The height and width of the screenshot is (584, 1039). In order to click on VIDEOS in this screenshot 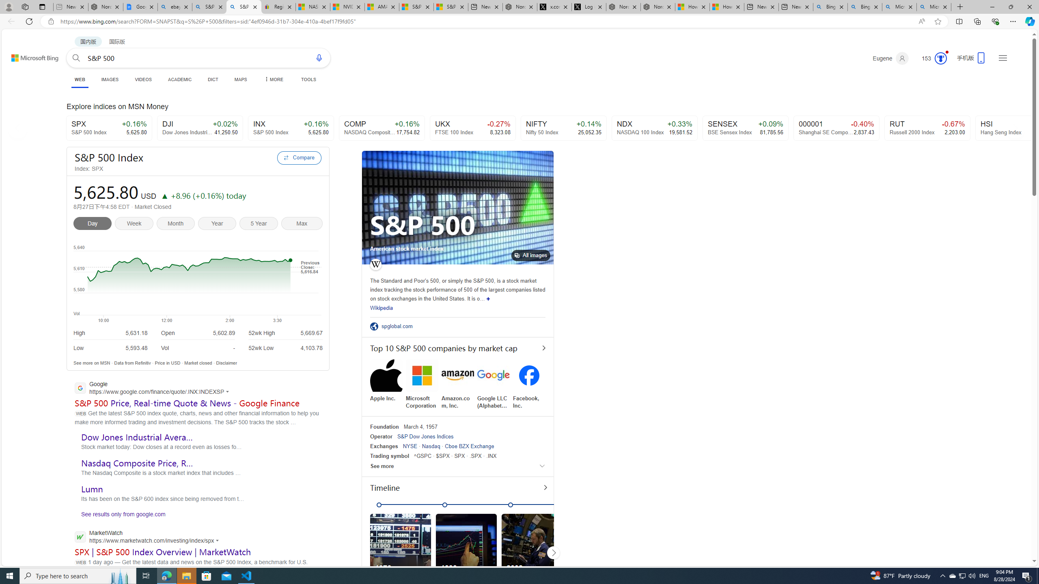, I will do `click(144, 79)`.